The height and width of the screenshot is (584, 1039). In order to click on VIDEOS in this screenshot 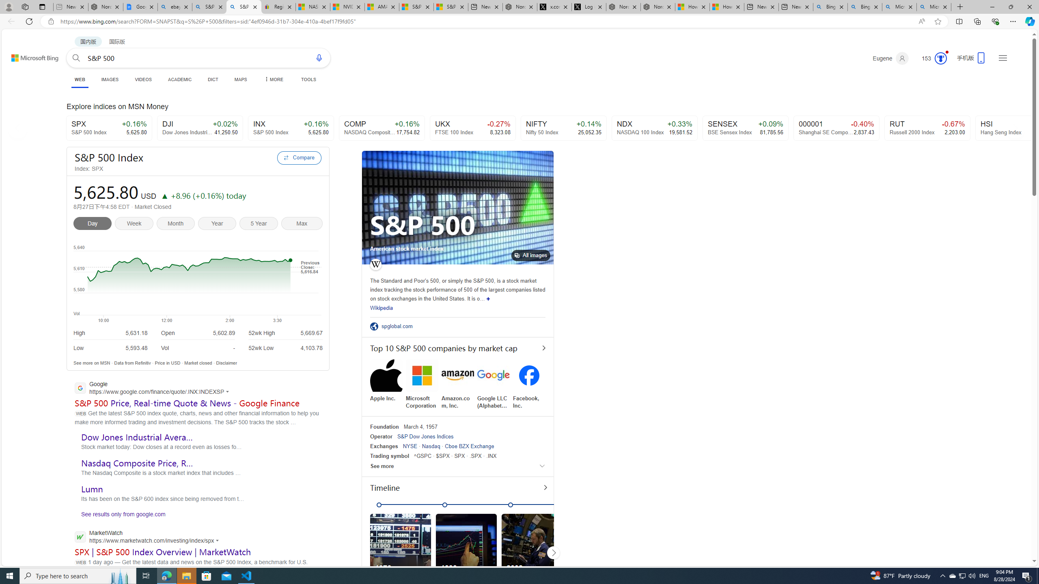, I will do `click(144, 79)`.